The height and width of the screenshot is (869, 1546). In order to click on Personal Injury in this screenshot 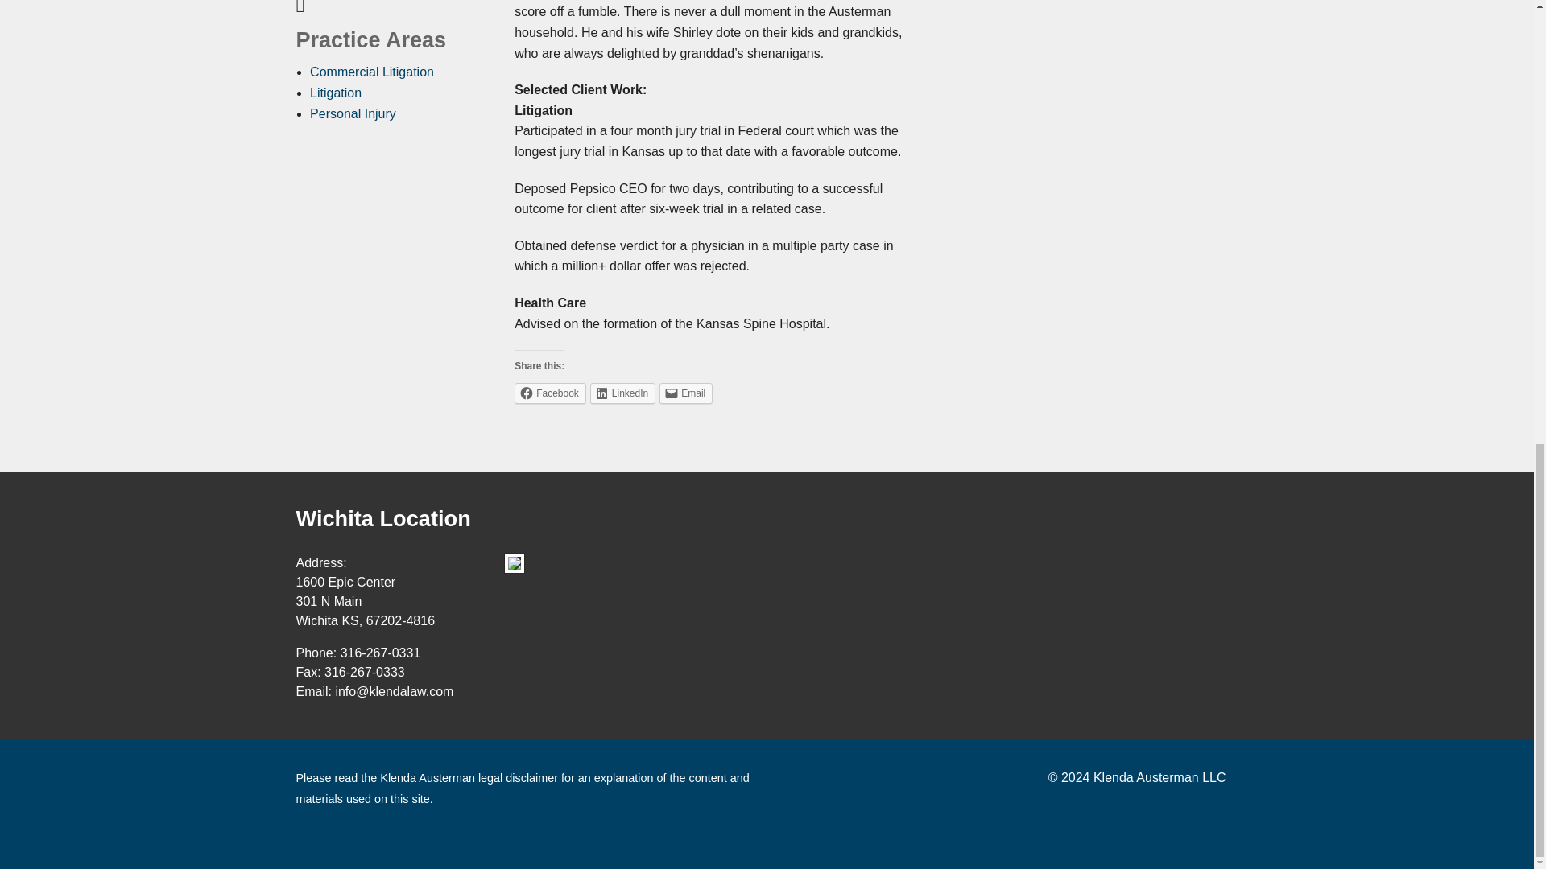, I will do `click(353, 113)`.